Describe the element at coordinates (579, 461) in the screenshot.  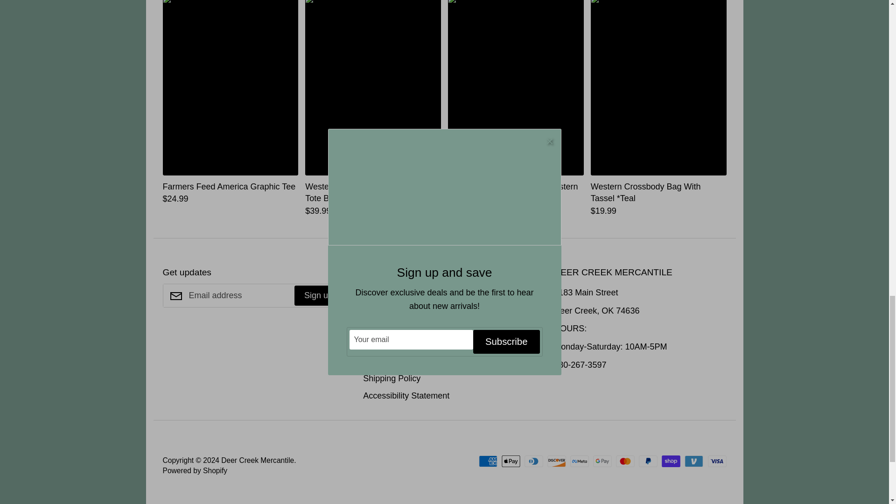
I see `Meta Pay` at that location.